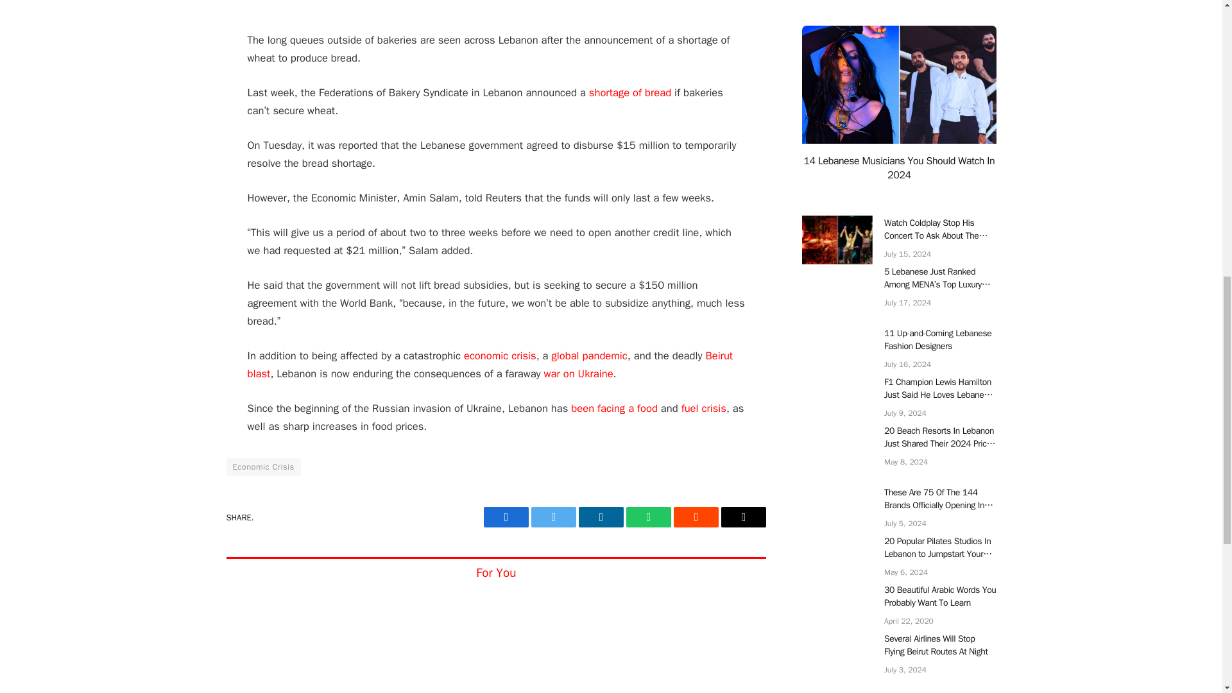 The width and height of the screenshot is (1232, 693). Describe the element at coordinates (703, 408) in the screenshot. I see `fuel crisis` at that location.